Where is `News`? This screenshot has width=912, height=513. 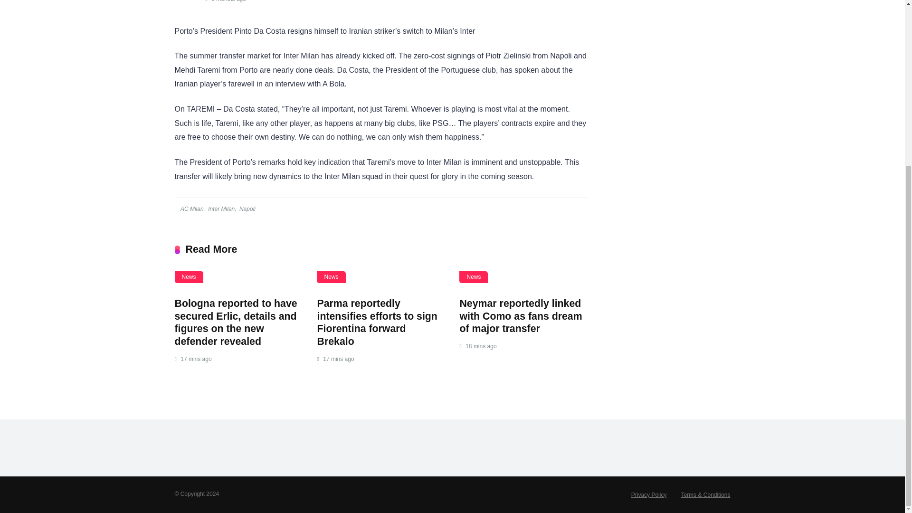 News is located at coordinates (189, 277).